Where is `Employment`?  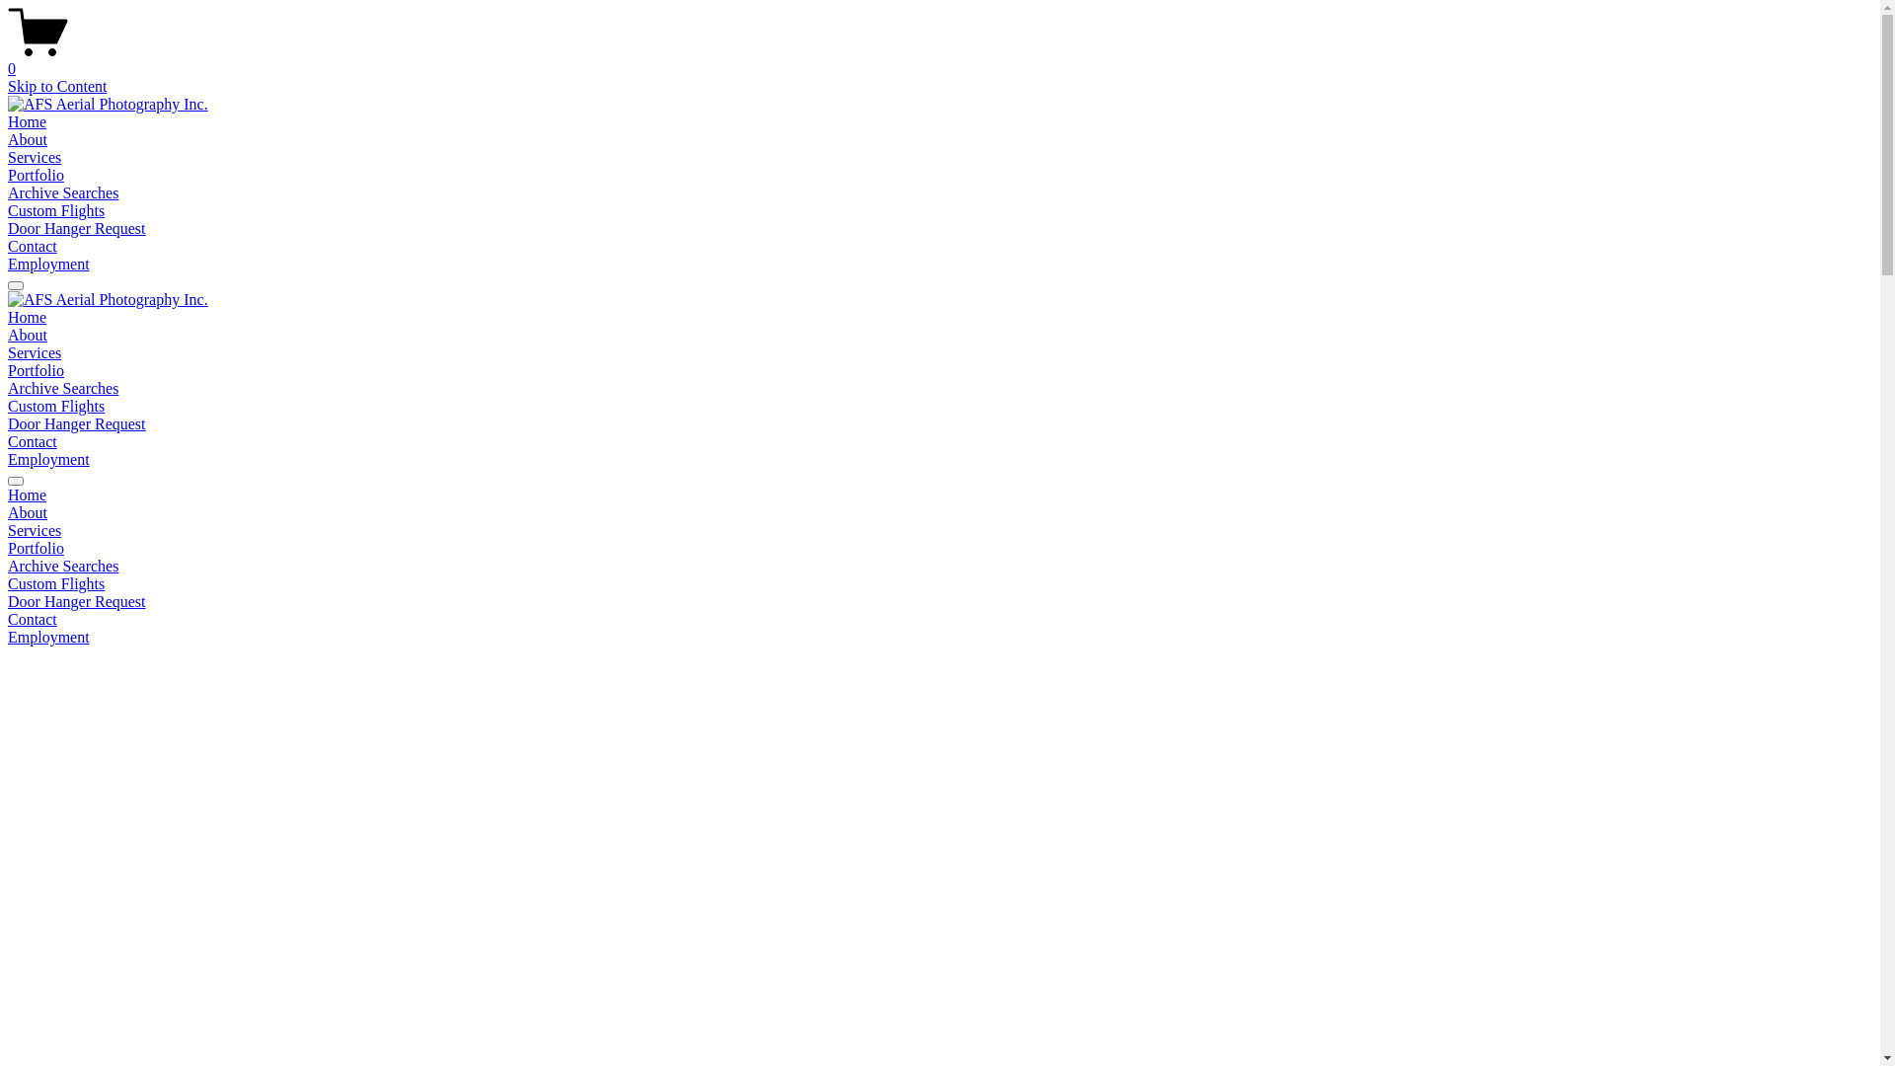 Employment is located at coordinates (940, 638).